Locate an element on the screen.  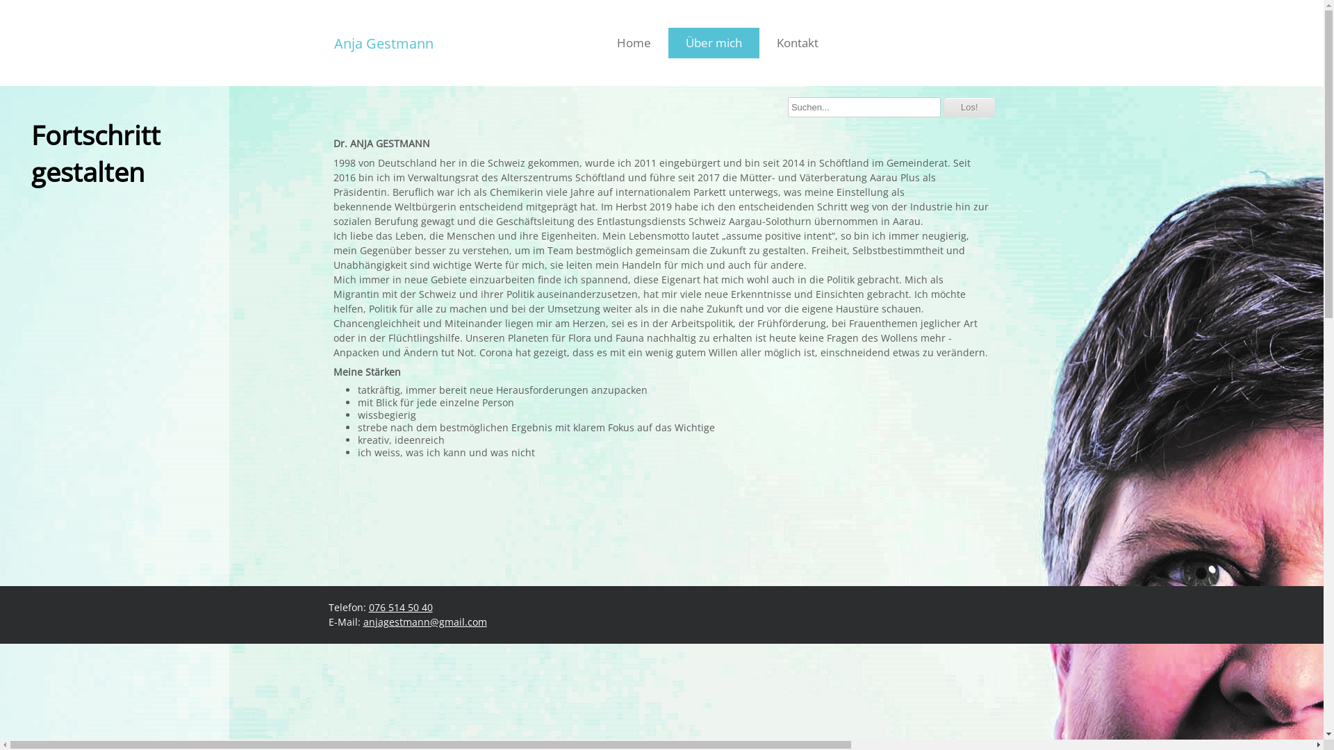
So ist das leider is located at coordinates (664, 551).